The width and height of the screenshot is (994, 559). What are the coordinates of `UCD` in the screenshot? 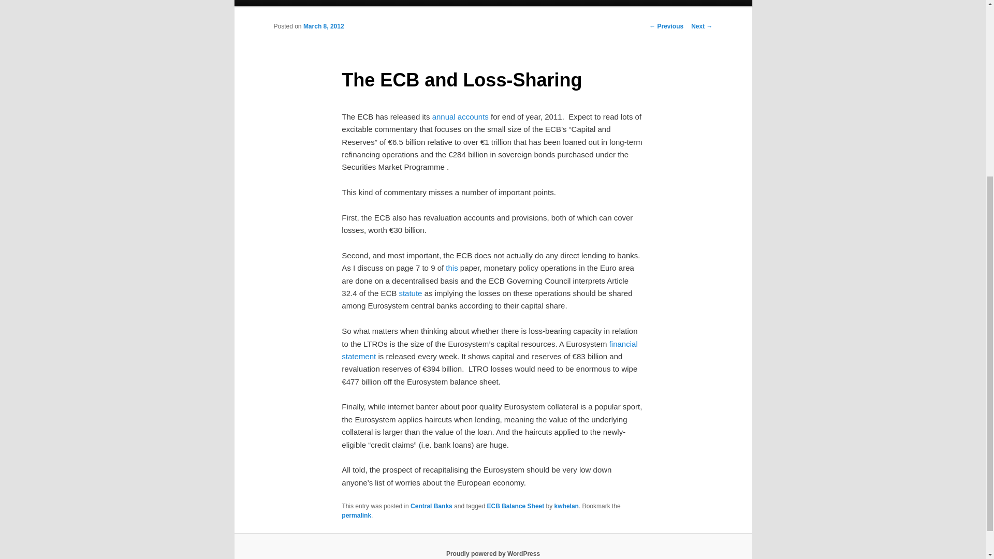 It's located at (558, 3).